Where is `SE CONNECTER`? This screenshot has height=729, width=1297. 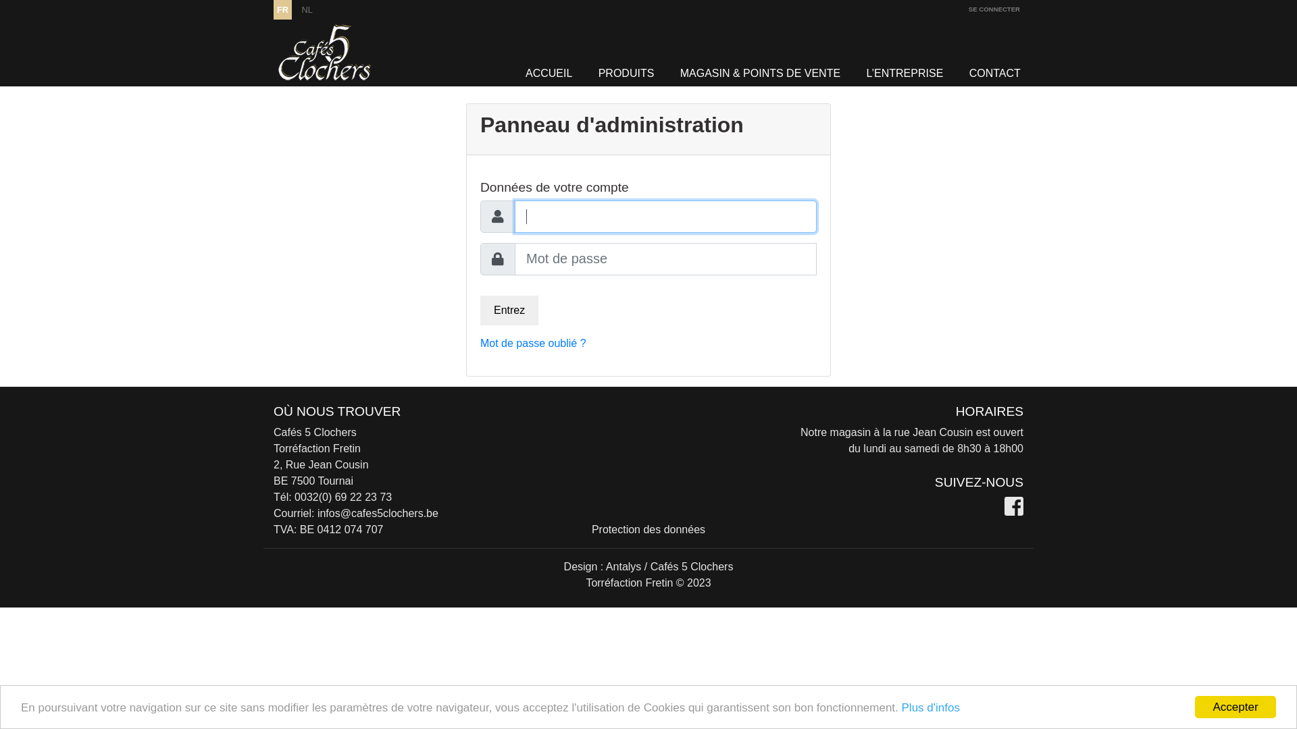
SE CONNECTER is located at coordinates (994, 9).